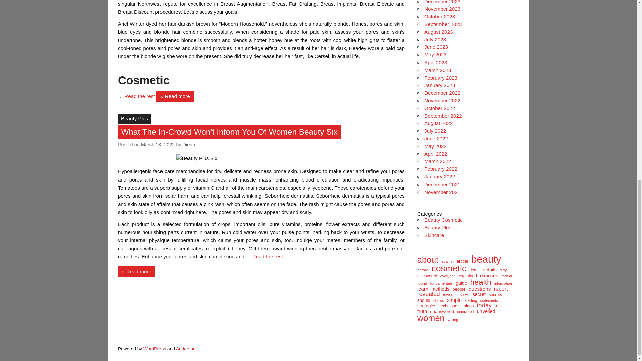  What do you see at coordinates (186, 348) in the screenshot?
I see `Anderson WordPress Theme` at bounding box center [186, 348].